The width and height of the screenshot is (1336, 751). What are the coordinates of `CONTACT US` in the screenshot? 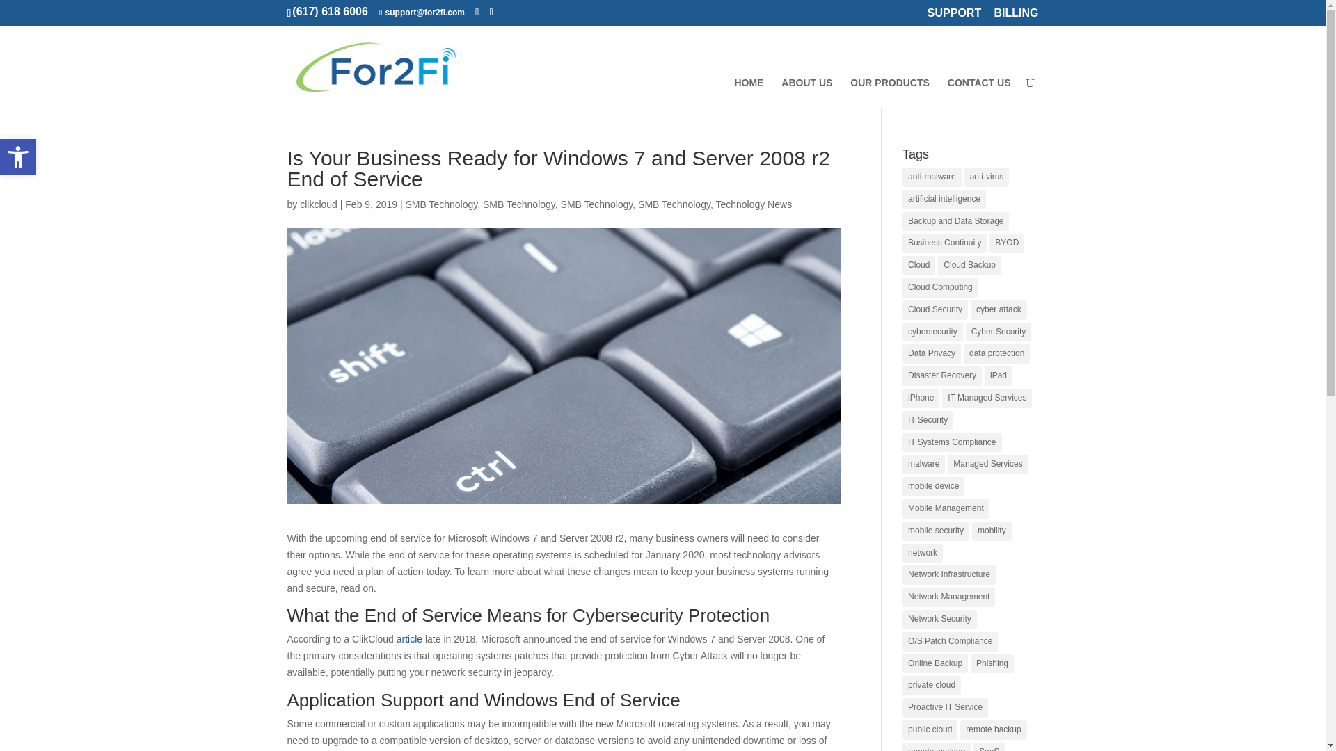 It's located at (979, 93).